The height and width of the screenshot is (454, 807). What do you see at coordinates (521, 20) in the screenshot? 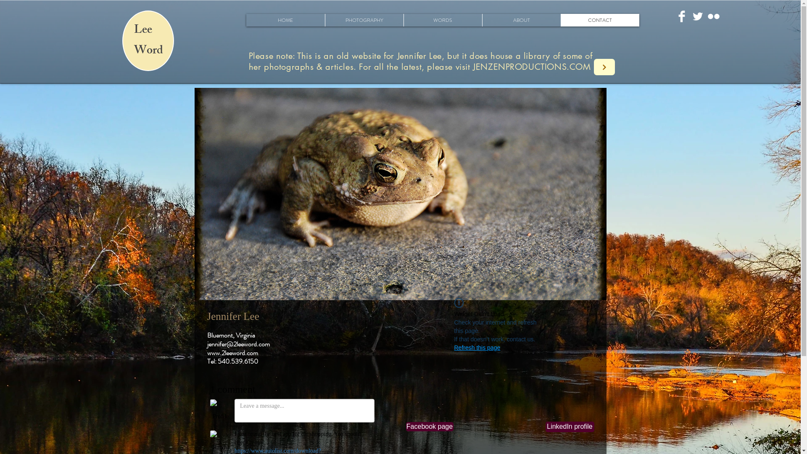
I see `ABOUT` at bounding box center [521, 20].